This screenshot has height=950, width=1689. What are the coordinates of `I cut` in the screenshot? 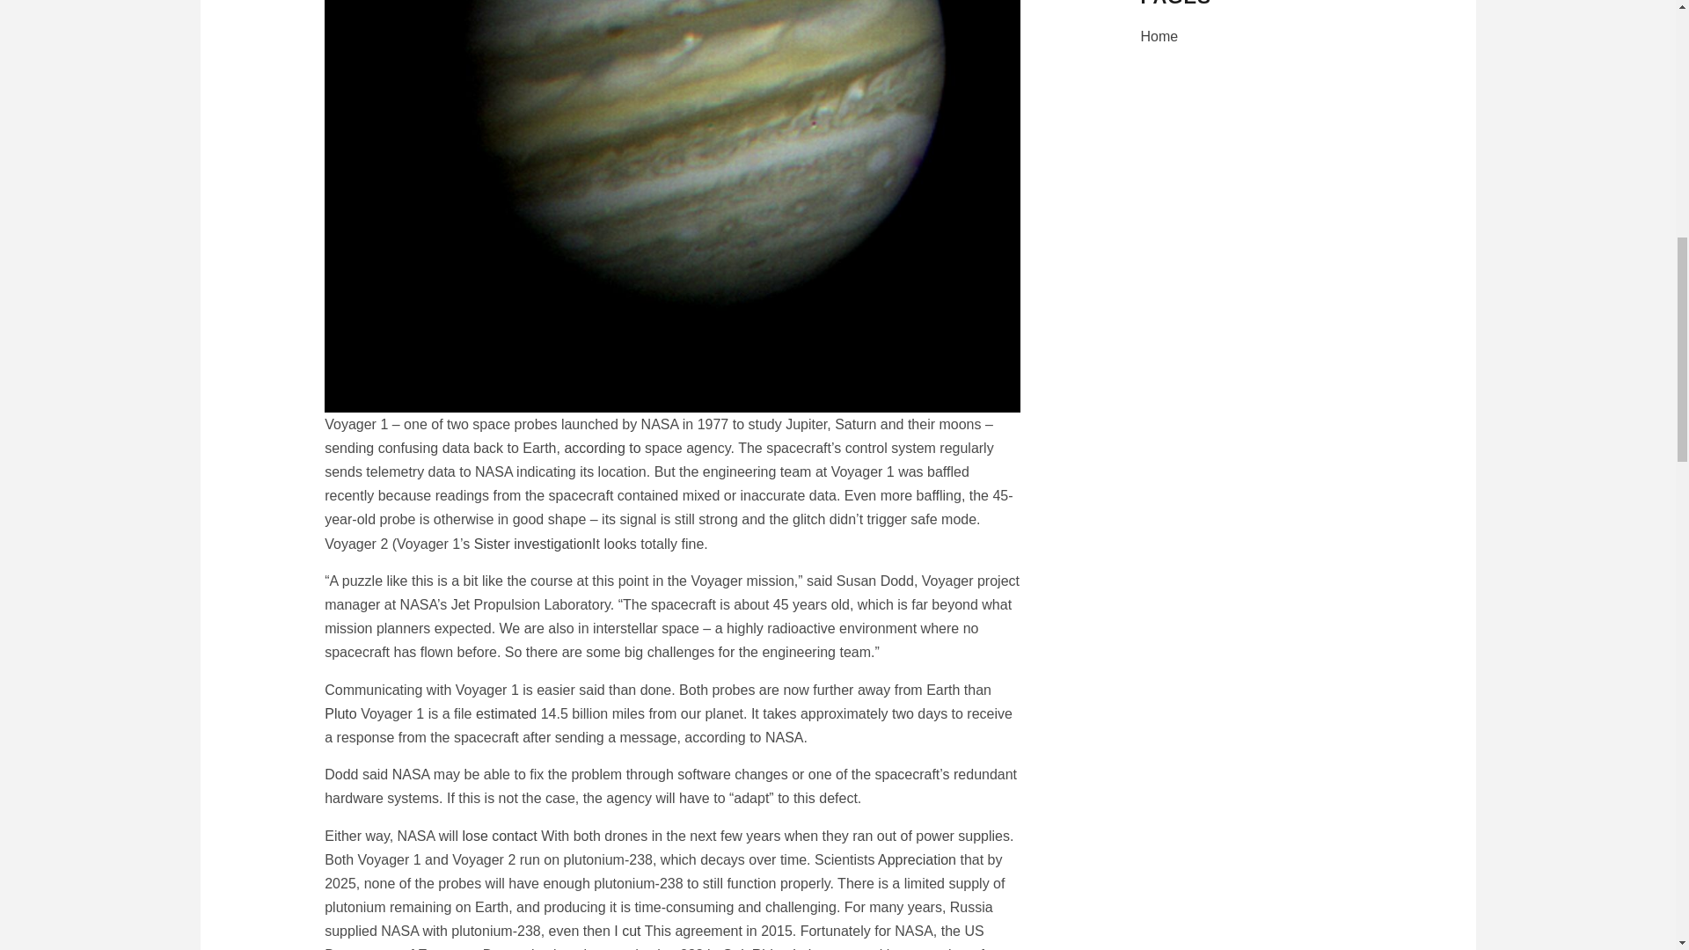 It's located at (626, 931).